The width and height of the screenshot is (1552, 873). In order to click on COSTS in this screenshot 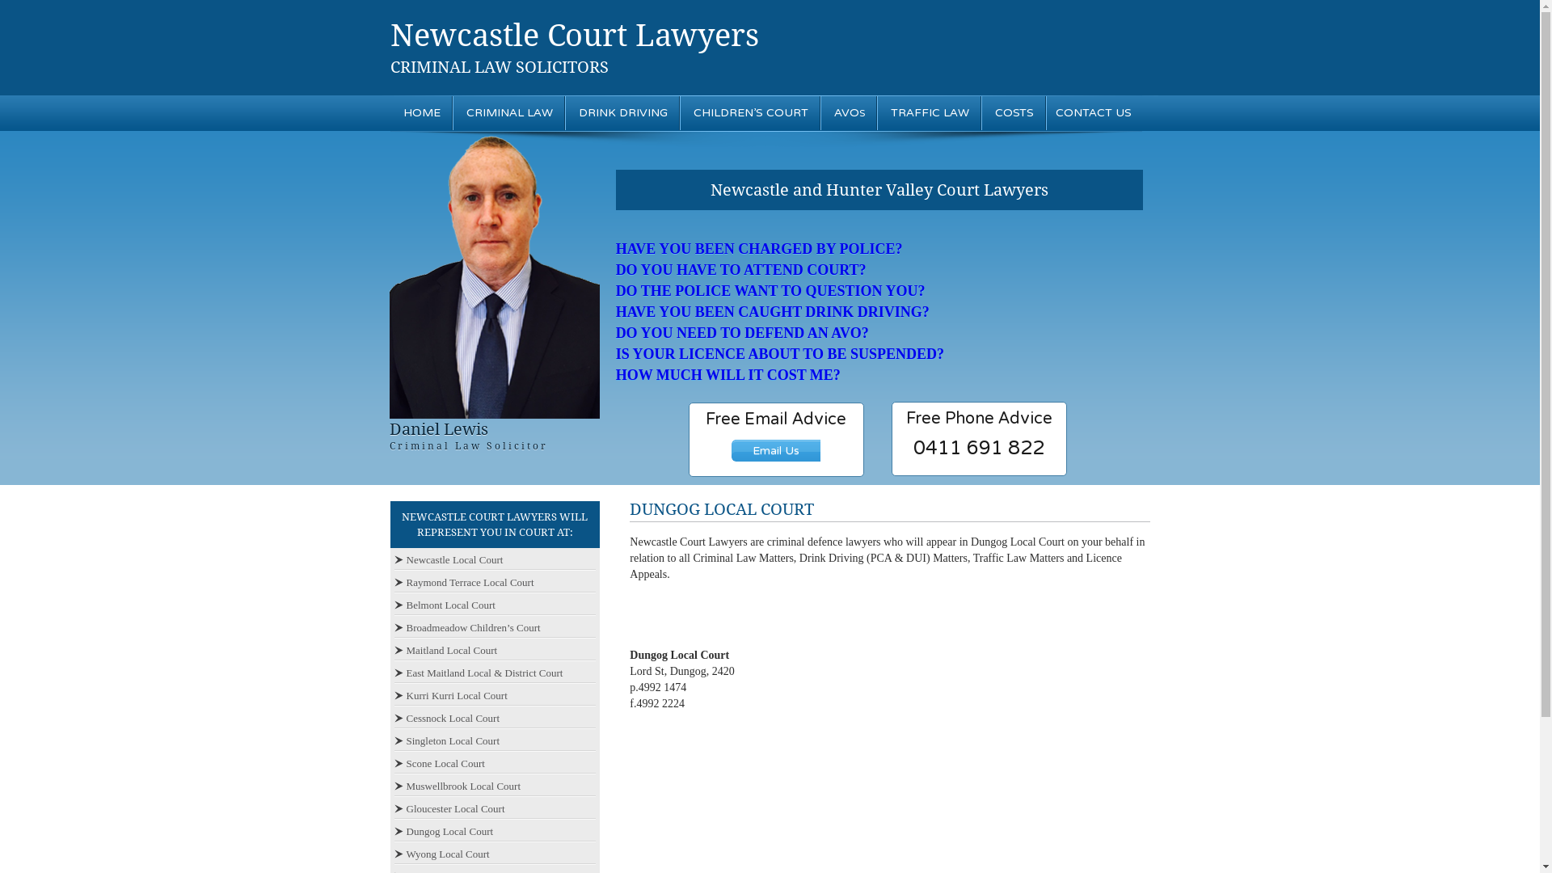, I will do `click(1014, 113)`.